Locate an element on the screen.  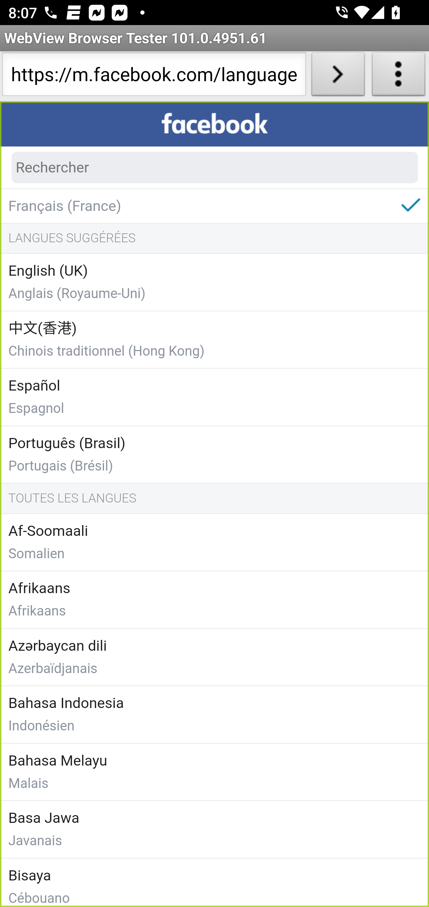
facebook is located at coordinates (214, 124).